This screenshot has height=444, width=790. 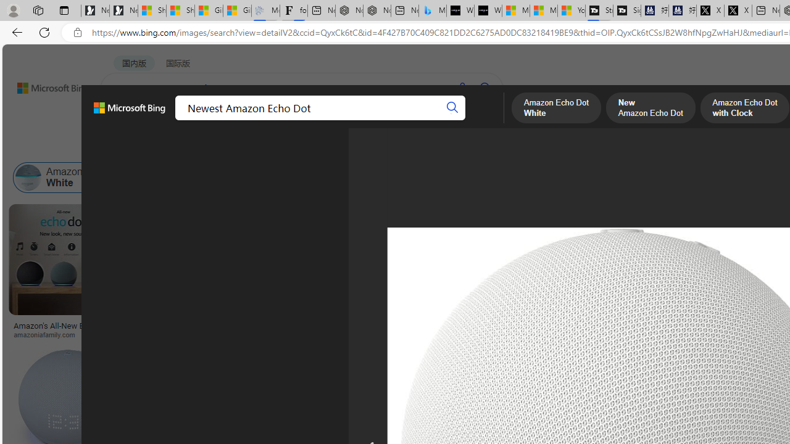 I want to click on Search button, so click(x=452, y=107).